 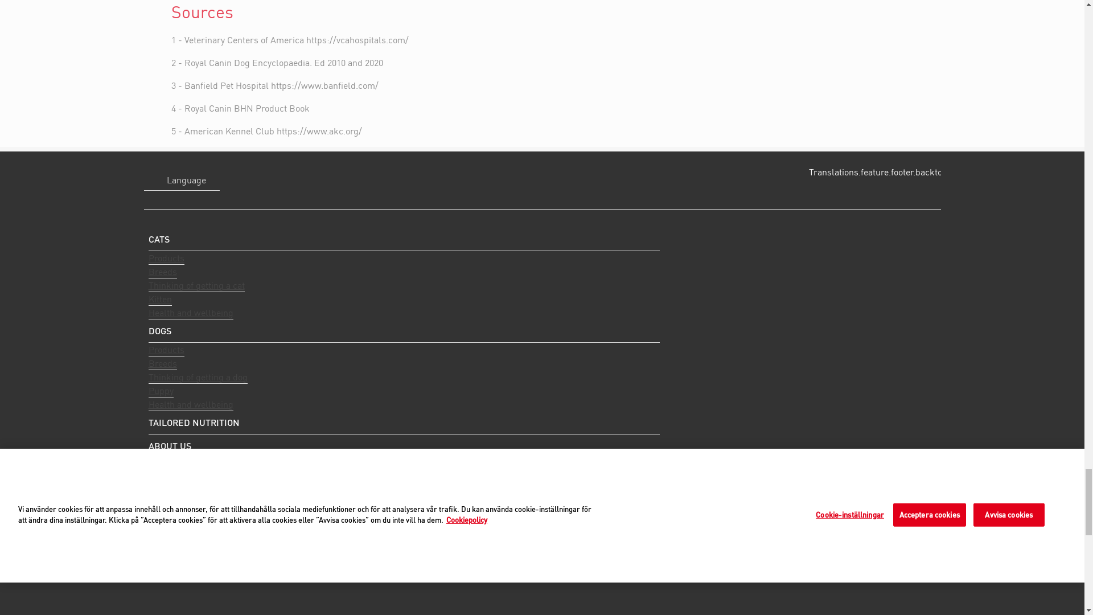 What do you see at coordinates (162, 363) in the screenshot?
I see `Breeds` at bounding box center [162, 363].